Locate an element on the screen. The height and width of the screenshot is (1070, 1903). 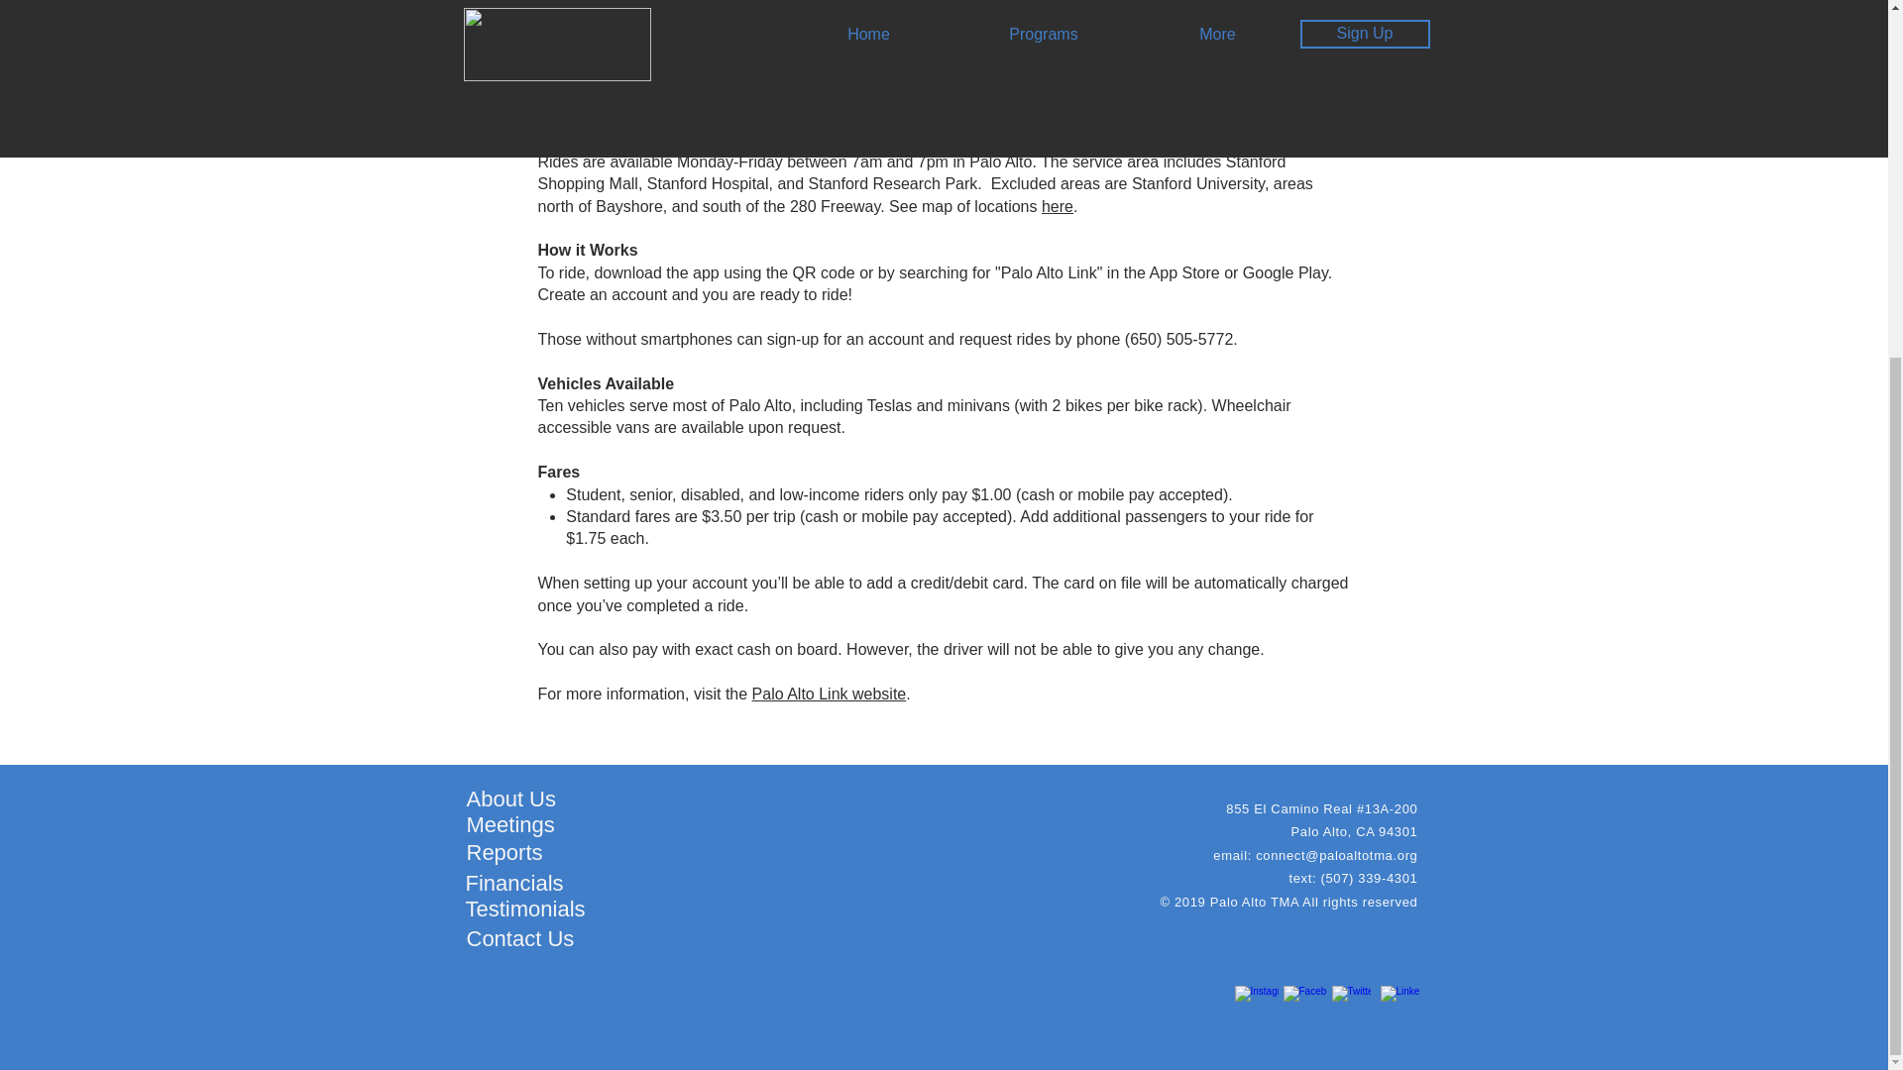
Meetings is located at coordinates (509, 824).